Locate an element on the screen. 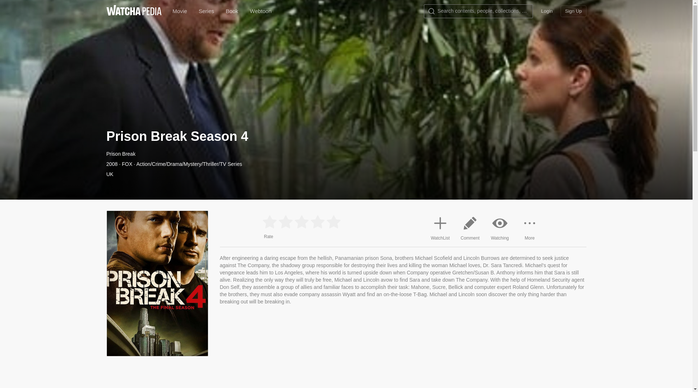 Image resolution: width=698 pixels, height=392 pixels. Series is located at coordinates (206, 11).